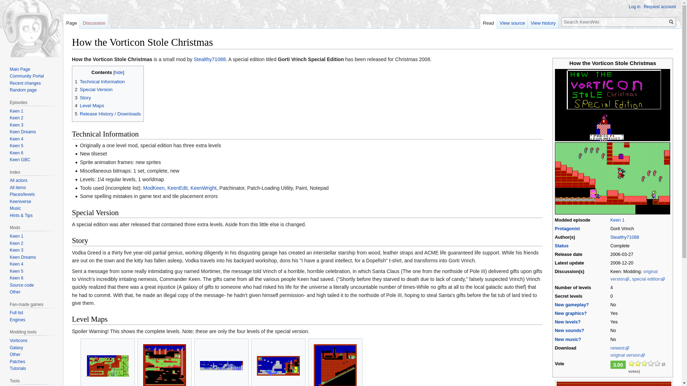  What do you see at coordinates (100, 81) in the screenshot?
I see `1 Technical Information` at bounding box center [100, 81].